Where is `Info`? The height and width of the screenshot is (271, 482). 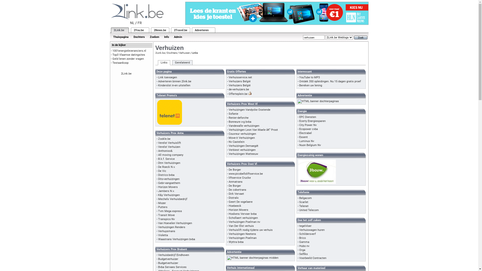
Info is located at coordinates (167, 37).